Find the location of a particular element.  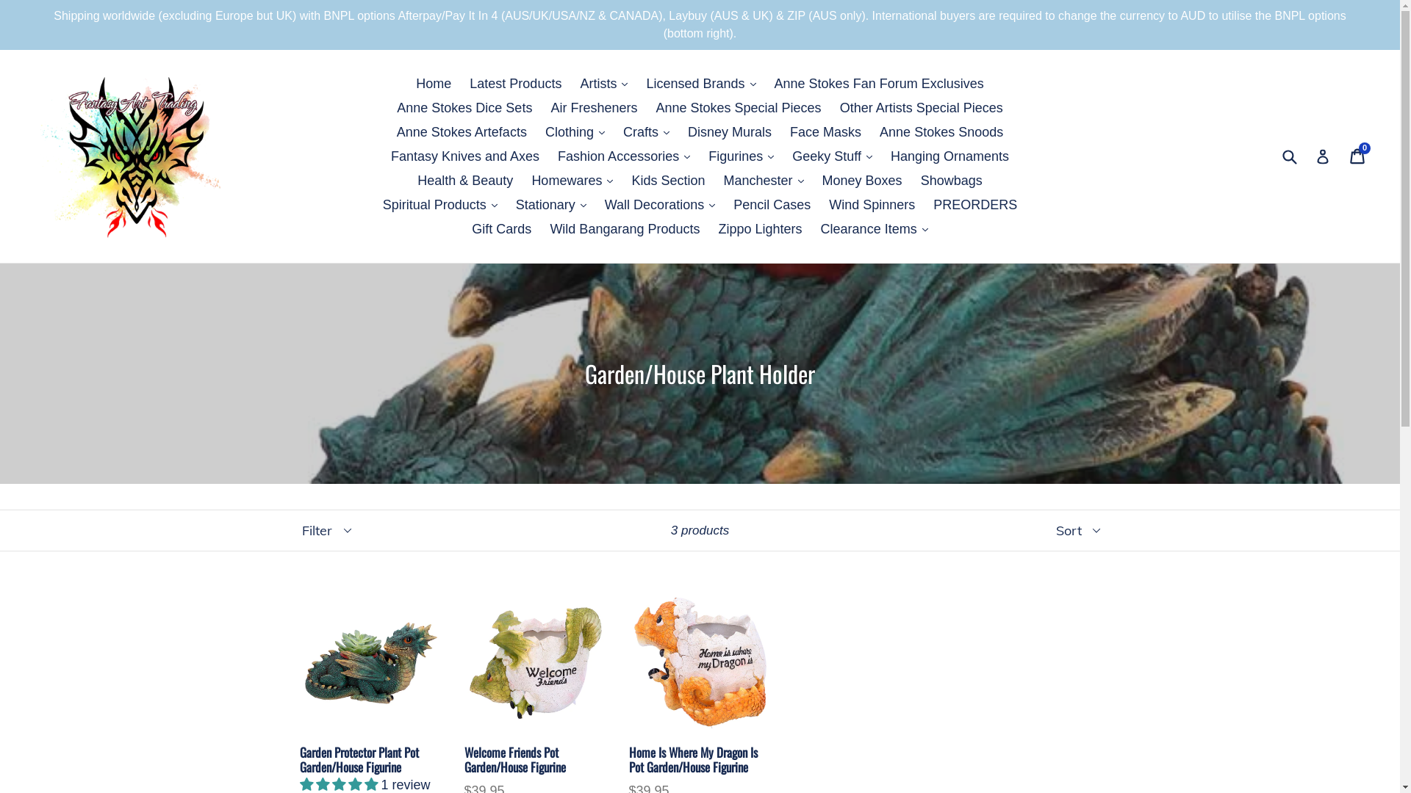

Showbags is located at coordinates (952, 181).